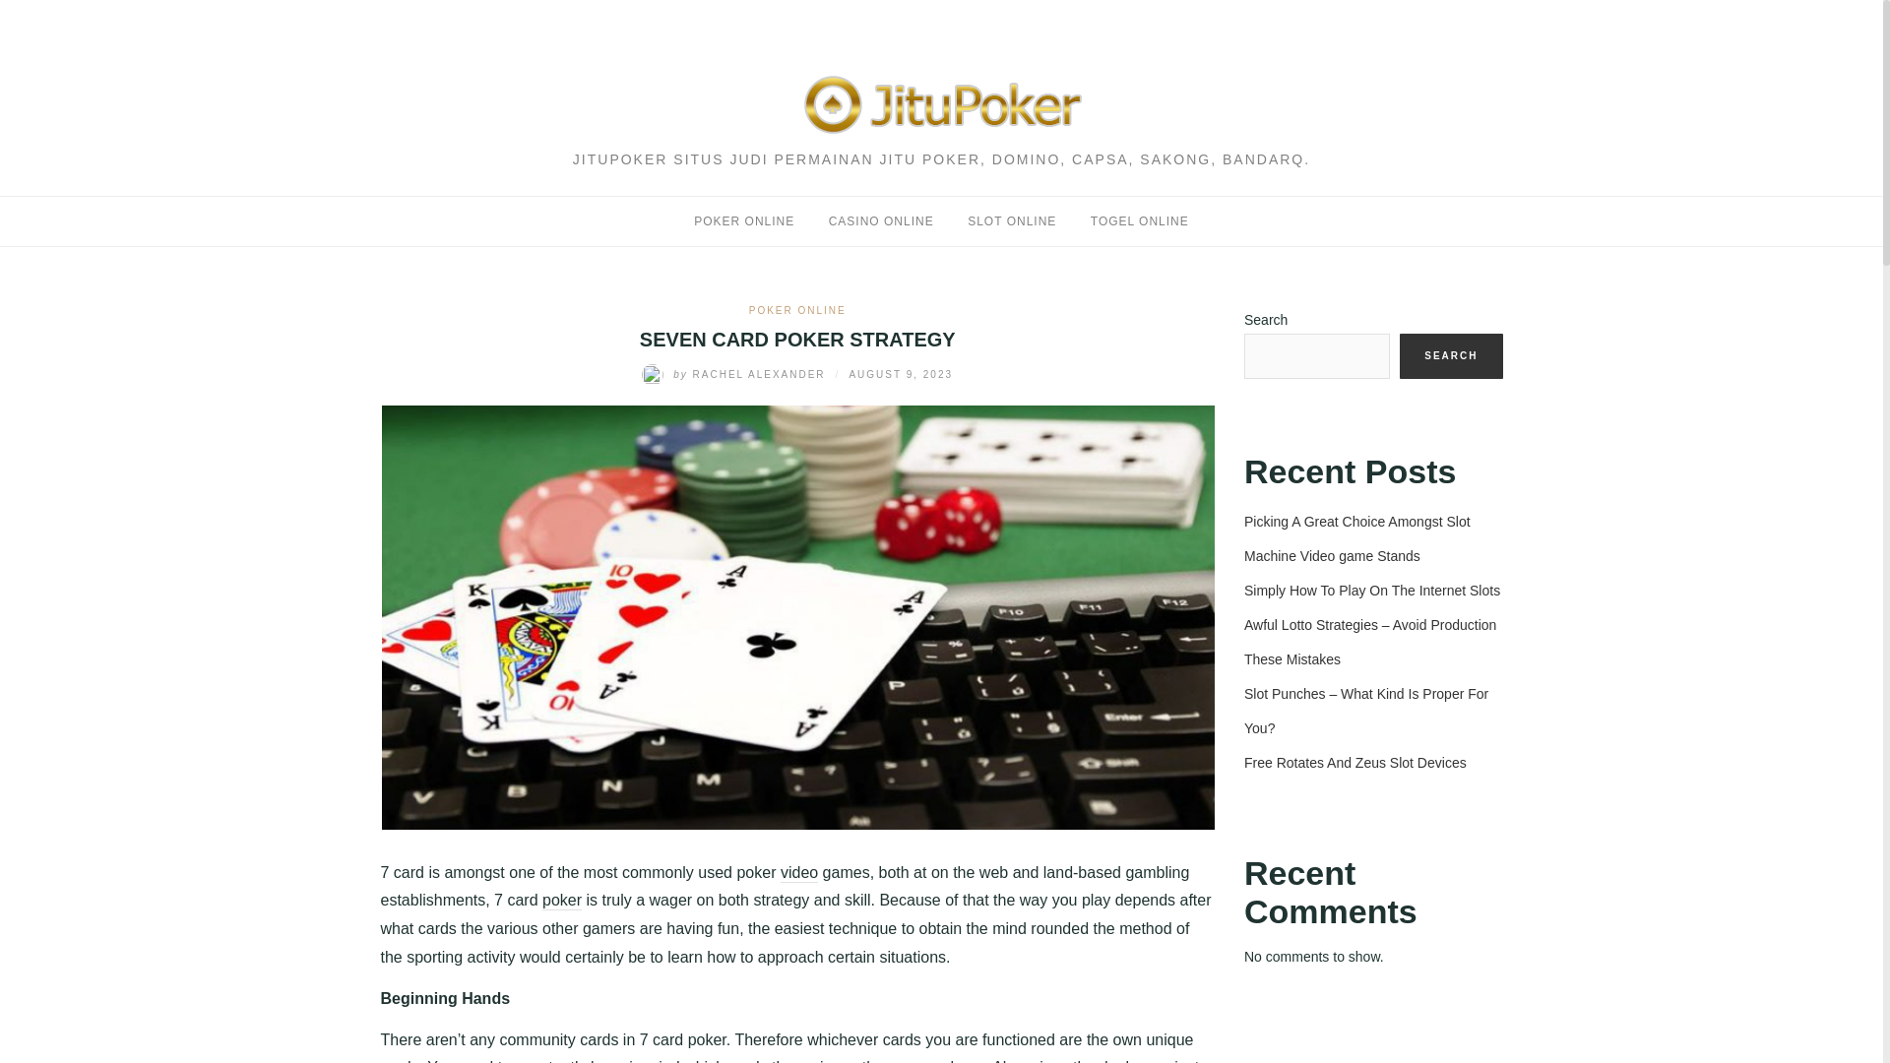  What do you see at coordinates (797, 309) in the screenshot?
I see `POKER ONLINE` at bounding box center [797, 309].